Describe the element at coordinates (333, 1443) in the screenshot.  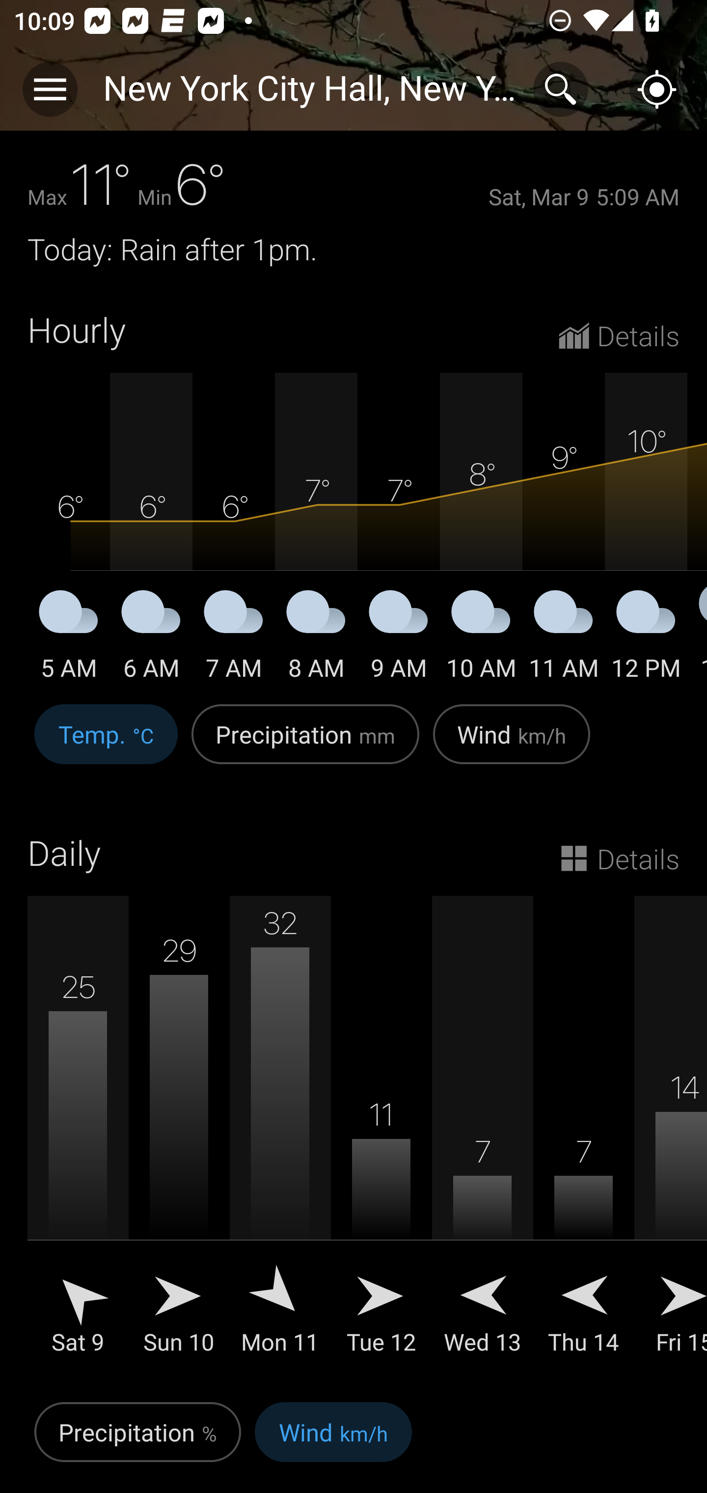
I see `Wind km/h` at that location.